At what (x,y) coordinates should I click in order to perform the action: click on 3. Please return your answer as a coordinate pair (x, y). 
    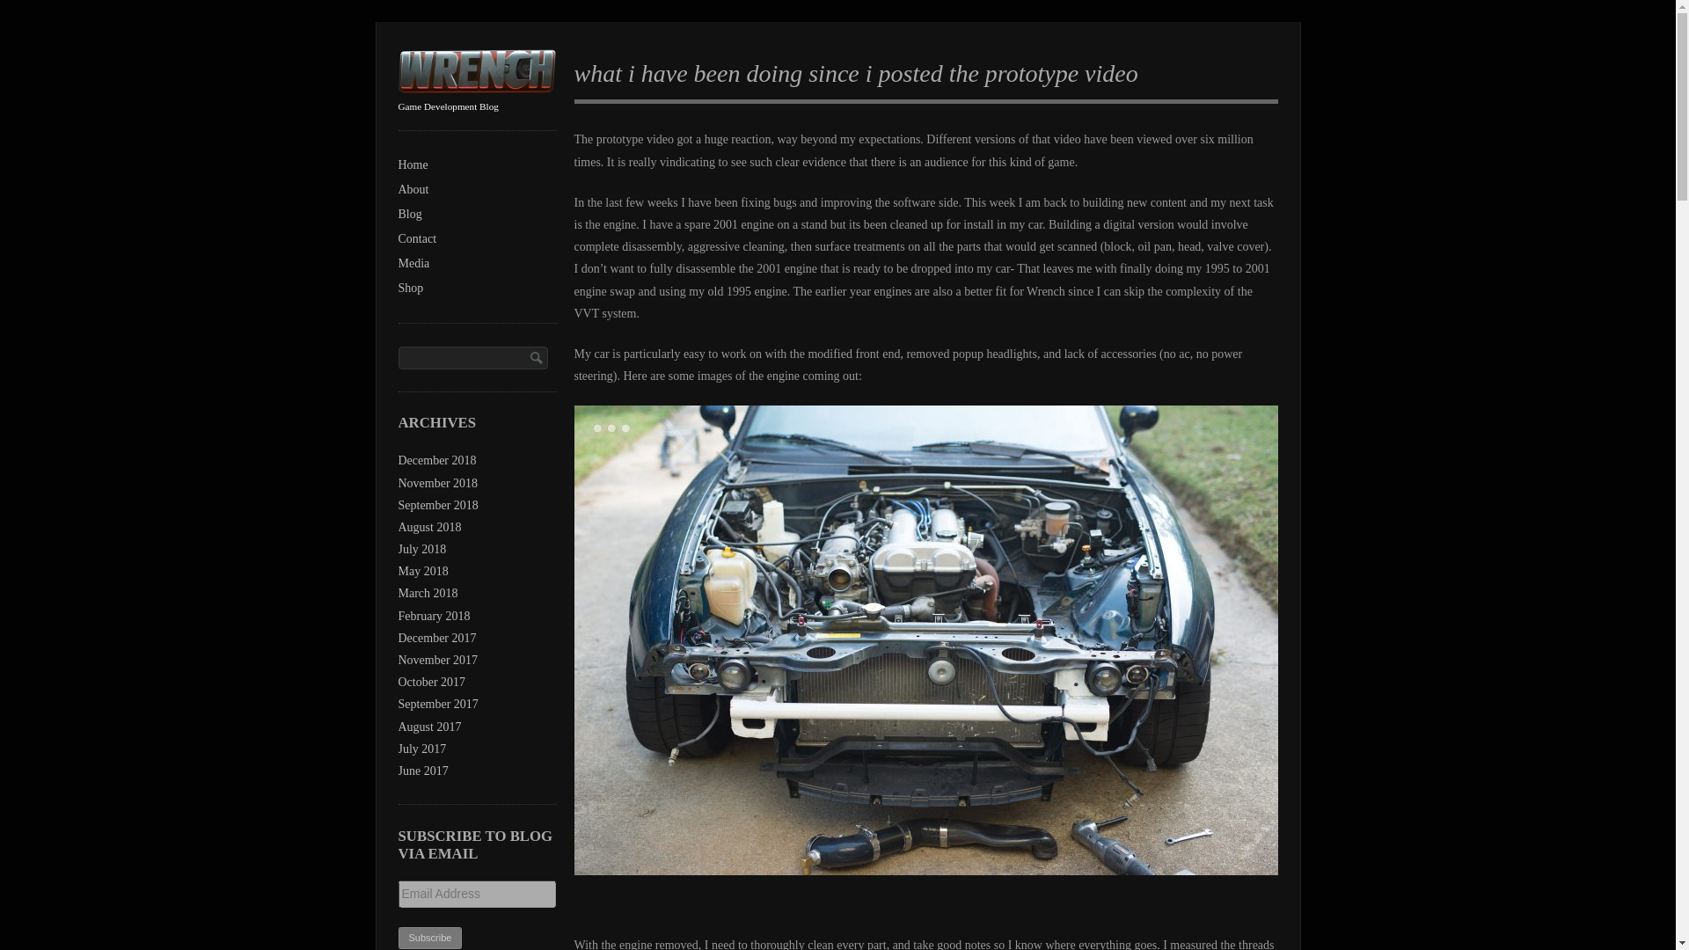
    Looking at the image, I should click on (625, 427).